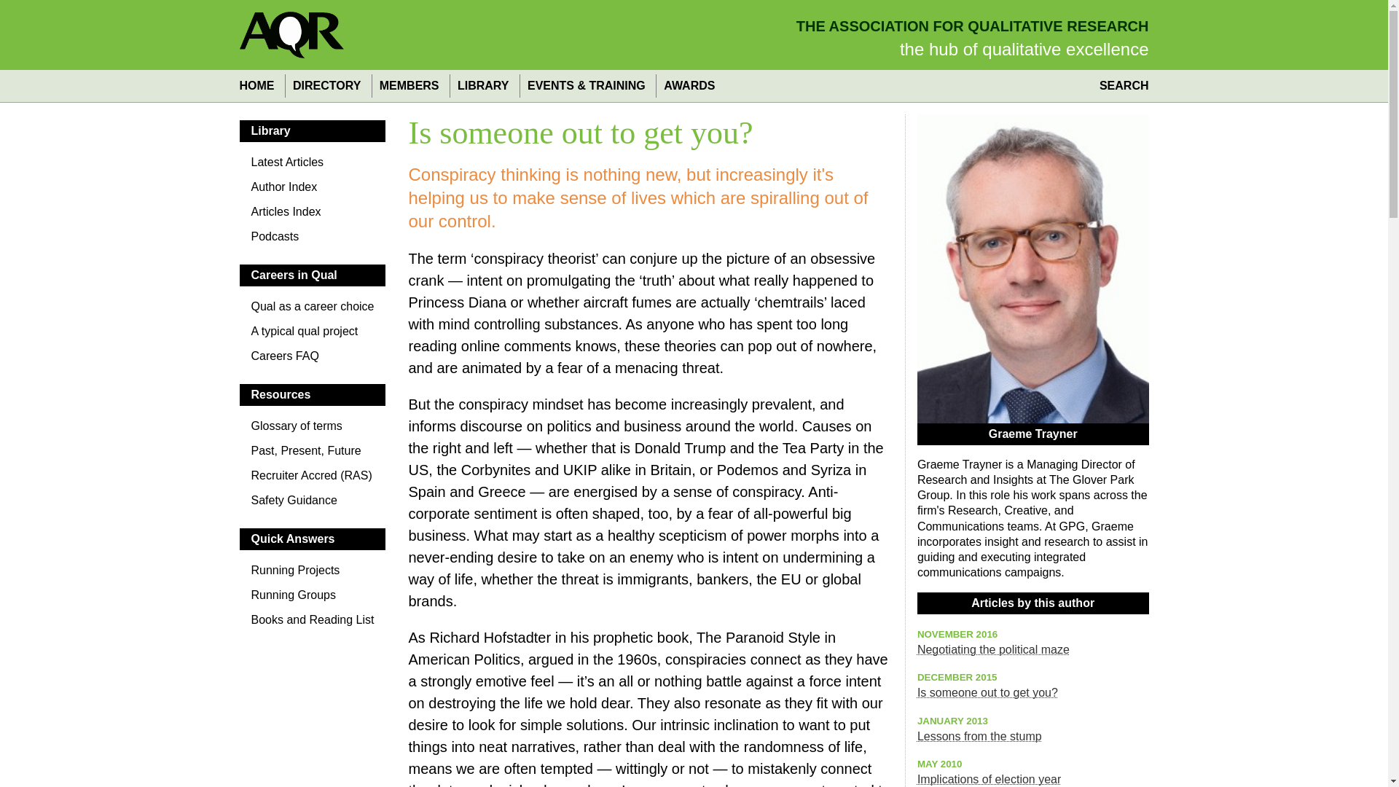  I want to click on Author Index, so click(312, 191).